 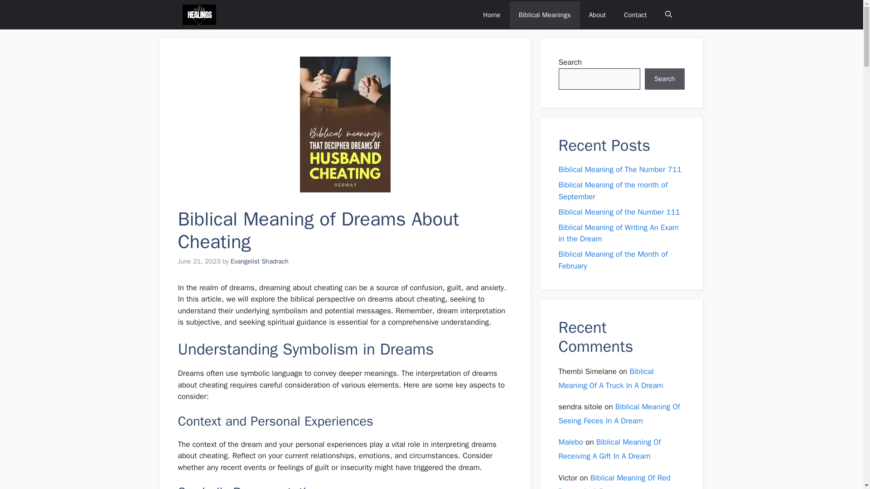 I want to click on Search, so click(x=664, y=79).